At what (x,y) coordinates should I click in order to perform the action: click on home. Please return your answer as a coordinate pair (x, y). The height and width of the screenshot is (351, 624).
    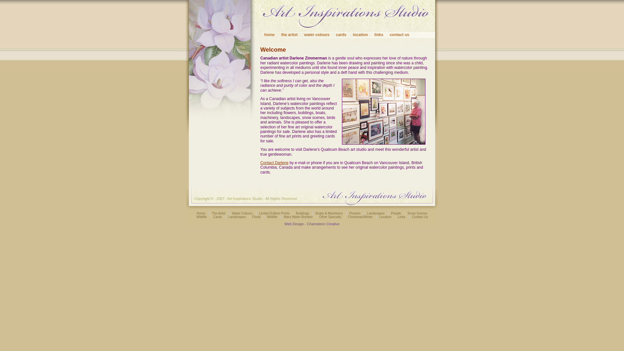
    Looking at the image, I should click on (273, 35).